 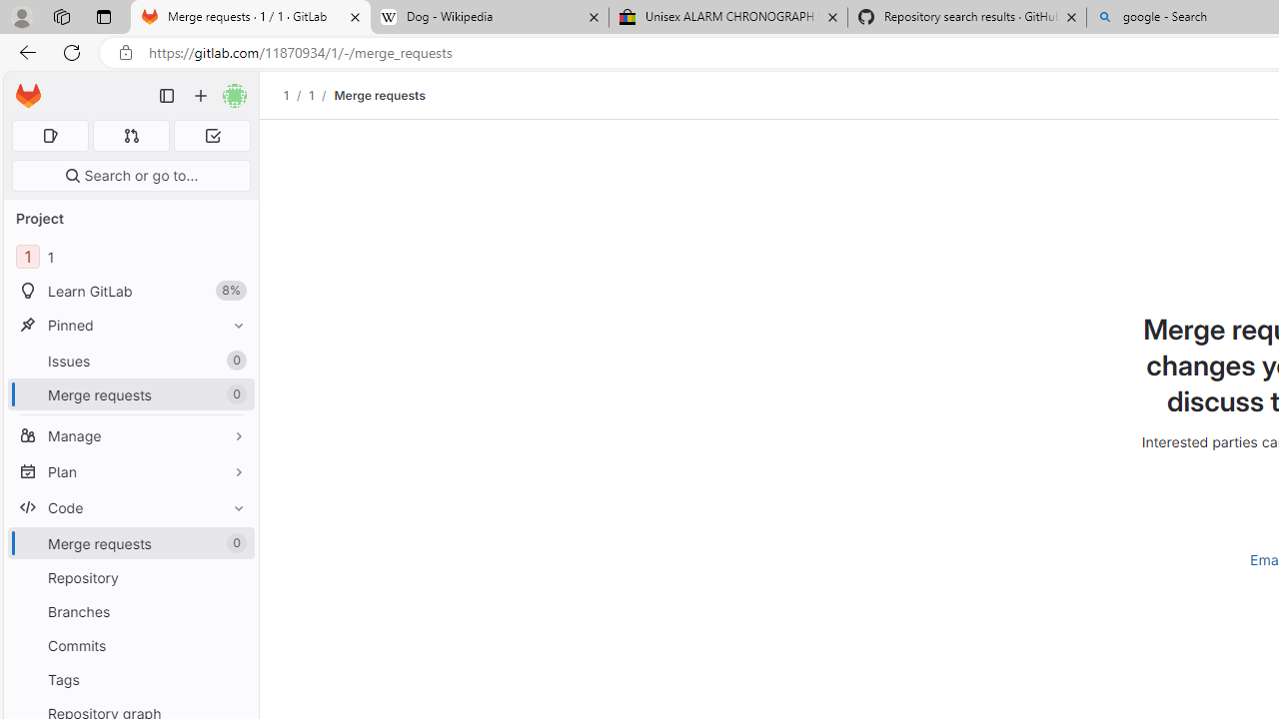 I want to click on Pin Tags, so click(x=234, y=679).